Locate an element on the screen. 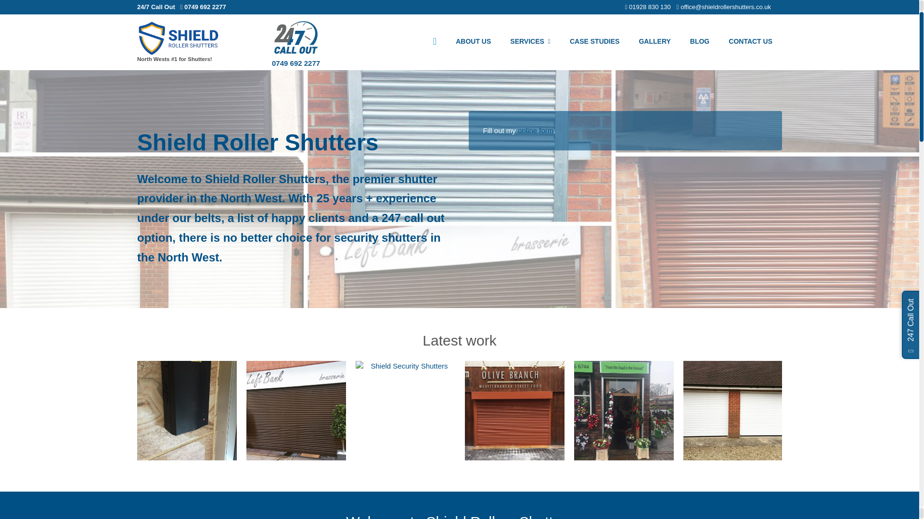  CASE STUDIES is located at coordinates (594, 42).